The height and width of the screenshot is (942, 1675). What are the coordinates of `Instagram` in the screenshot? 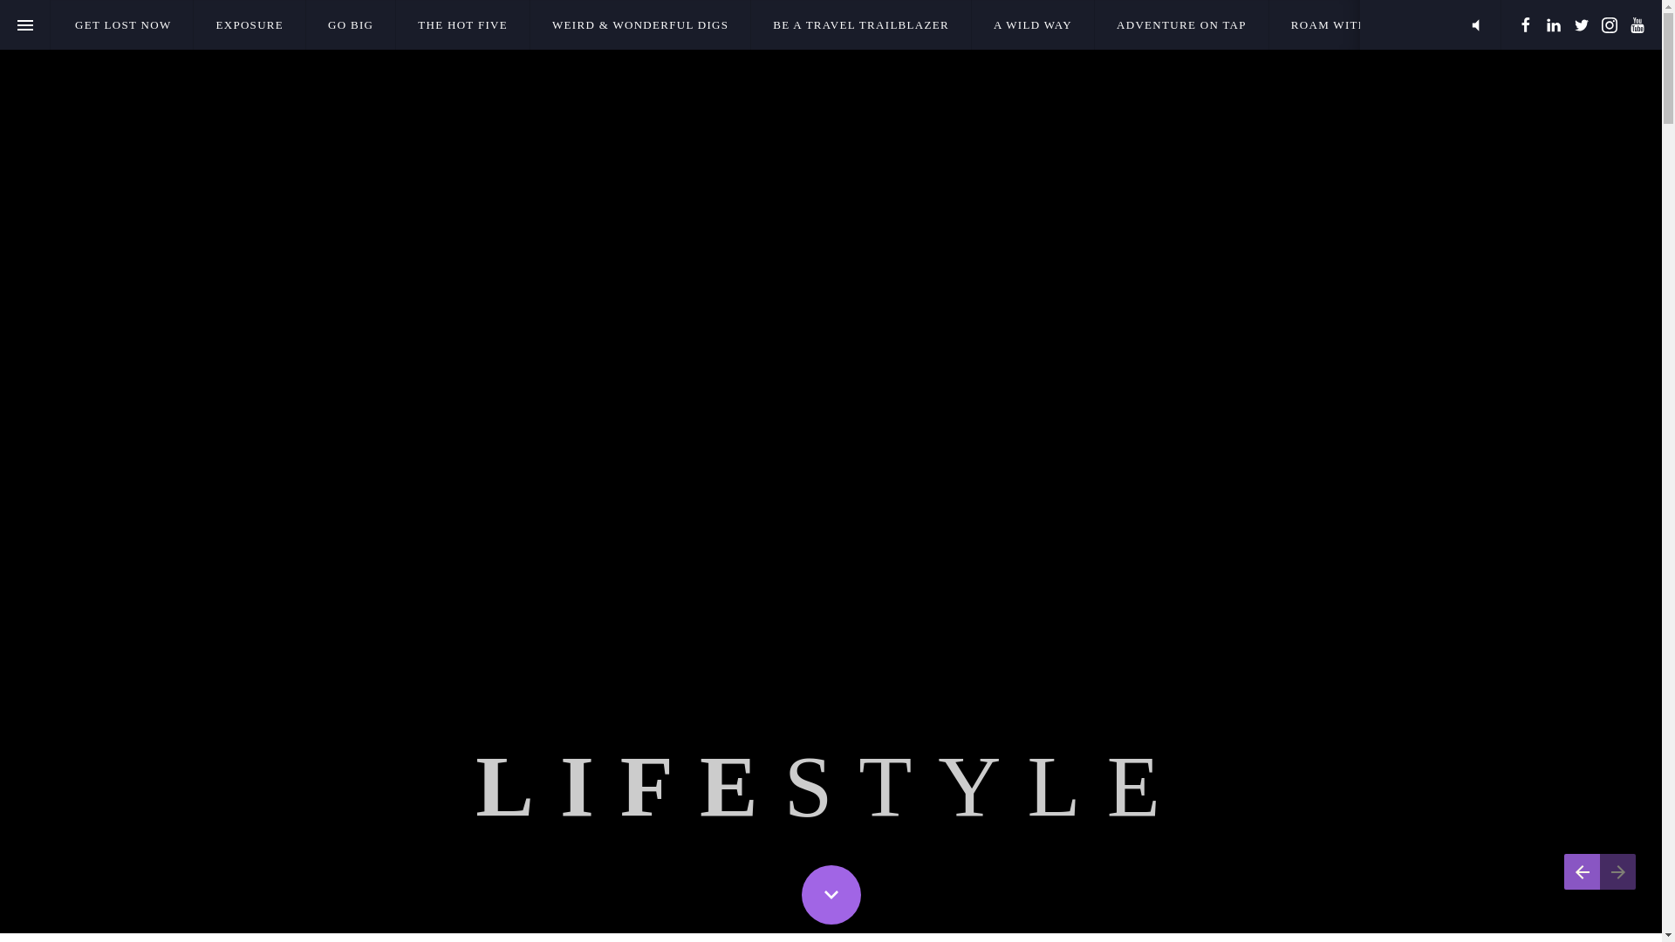 It's located at (1609, 24).